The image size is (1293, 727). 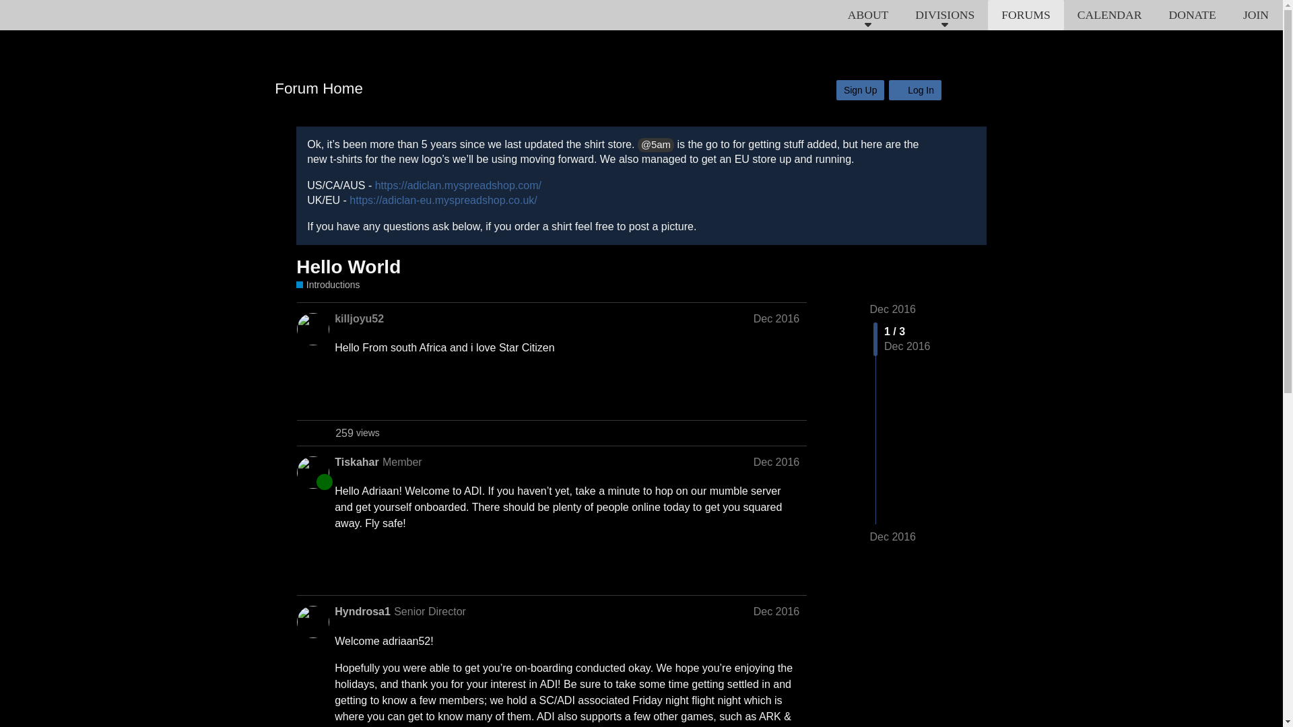 I want to click on FORUMS, so click(x=1110, y=15).